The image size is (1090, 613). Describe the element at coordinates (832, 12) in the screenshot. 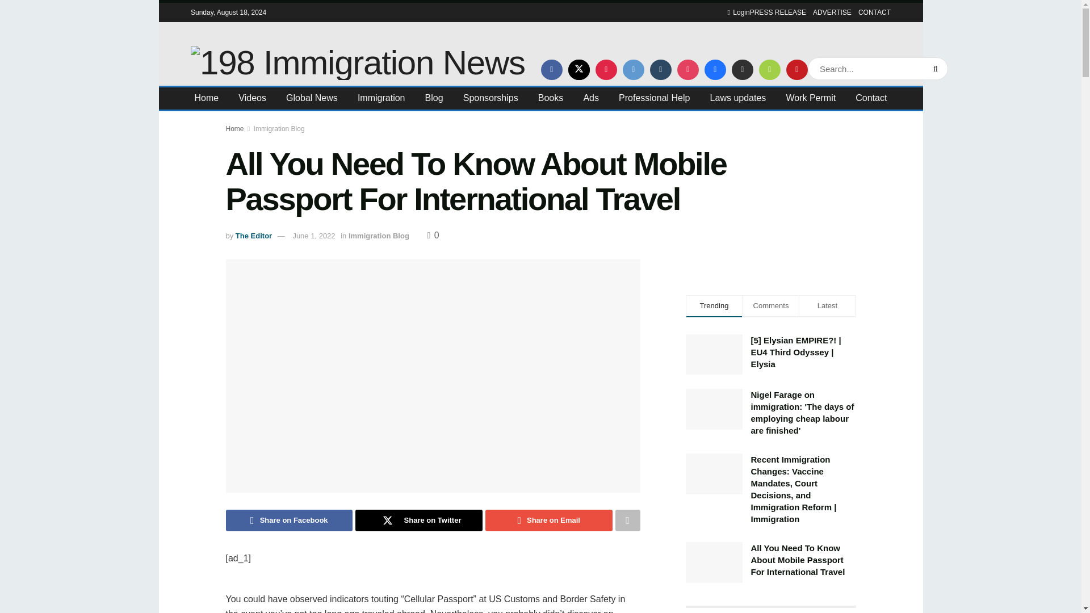

I see `ADVERTISE` at that location.